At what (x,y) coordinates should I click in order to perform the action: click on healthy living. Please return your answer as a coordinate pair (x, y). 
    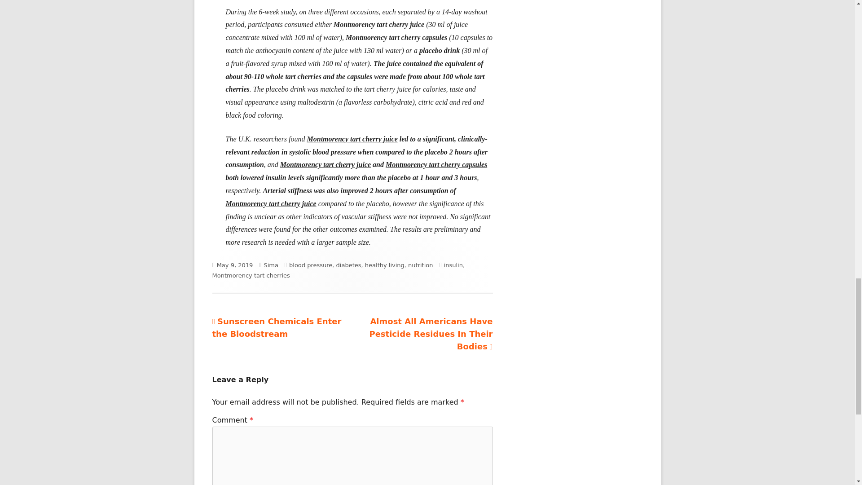
    Looking at the image, I should click on (384, 265).